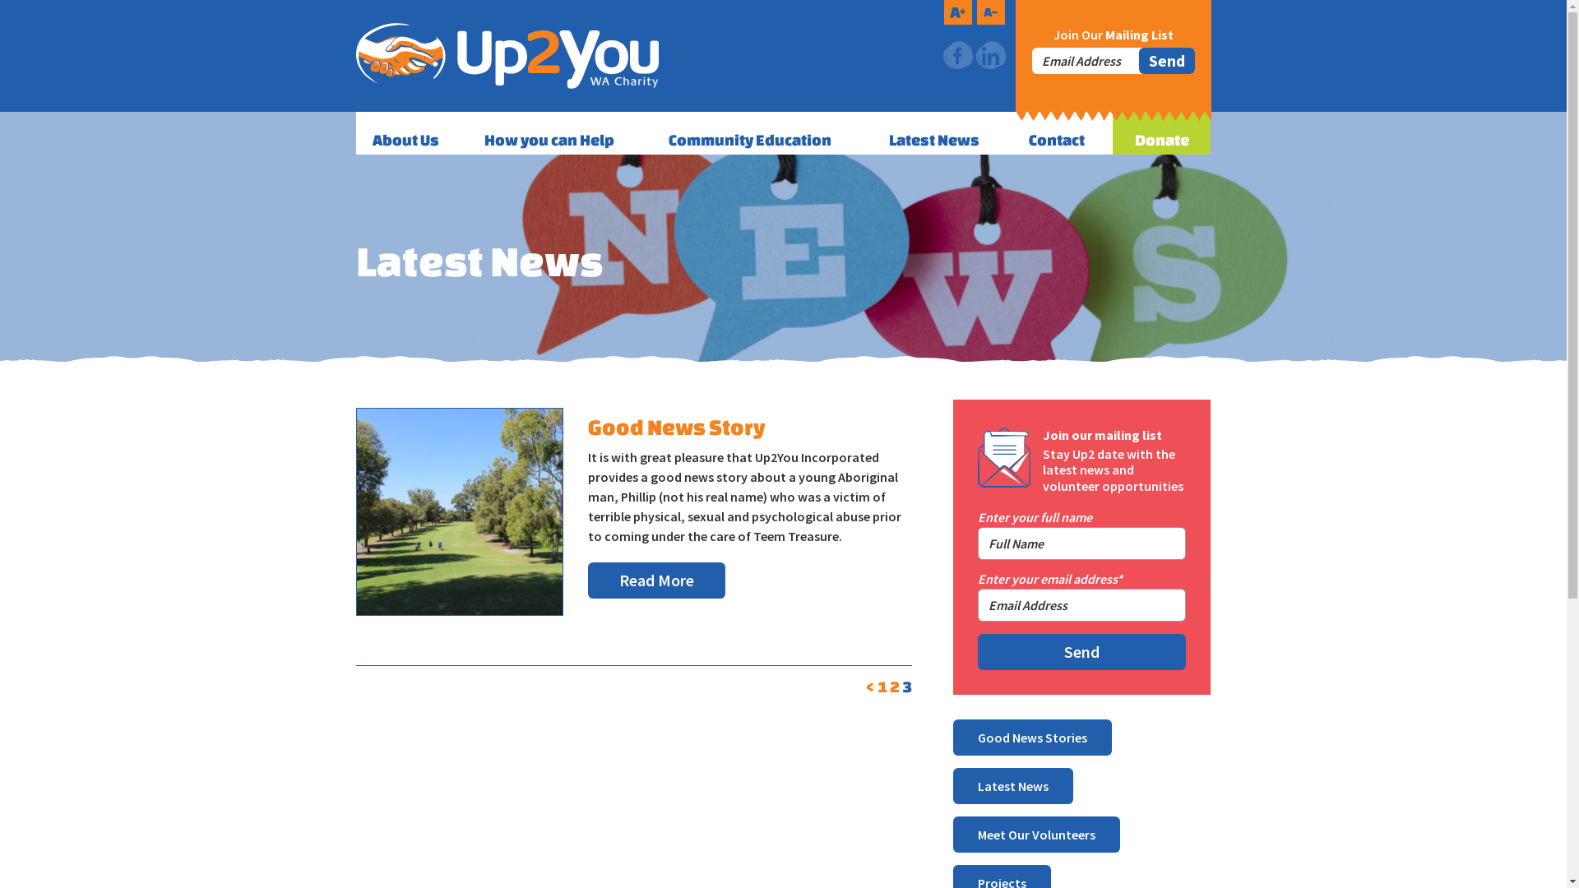 The image size is (1579, 888). I want to click on About Us, so click(411, 133).